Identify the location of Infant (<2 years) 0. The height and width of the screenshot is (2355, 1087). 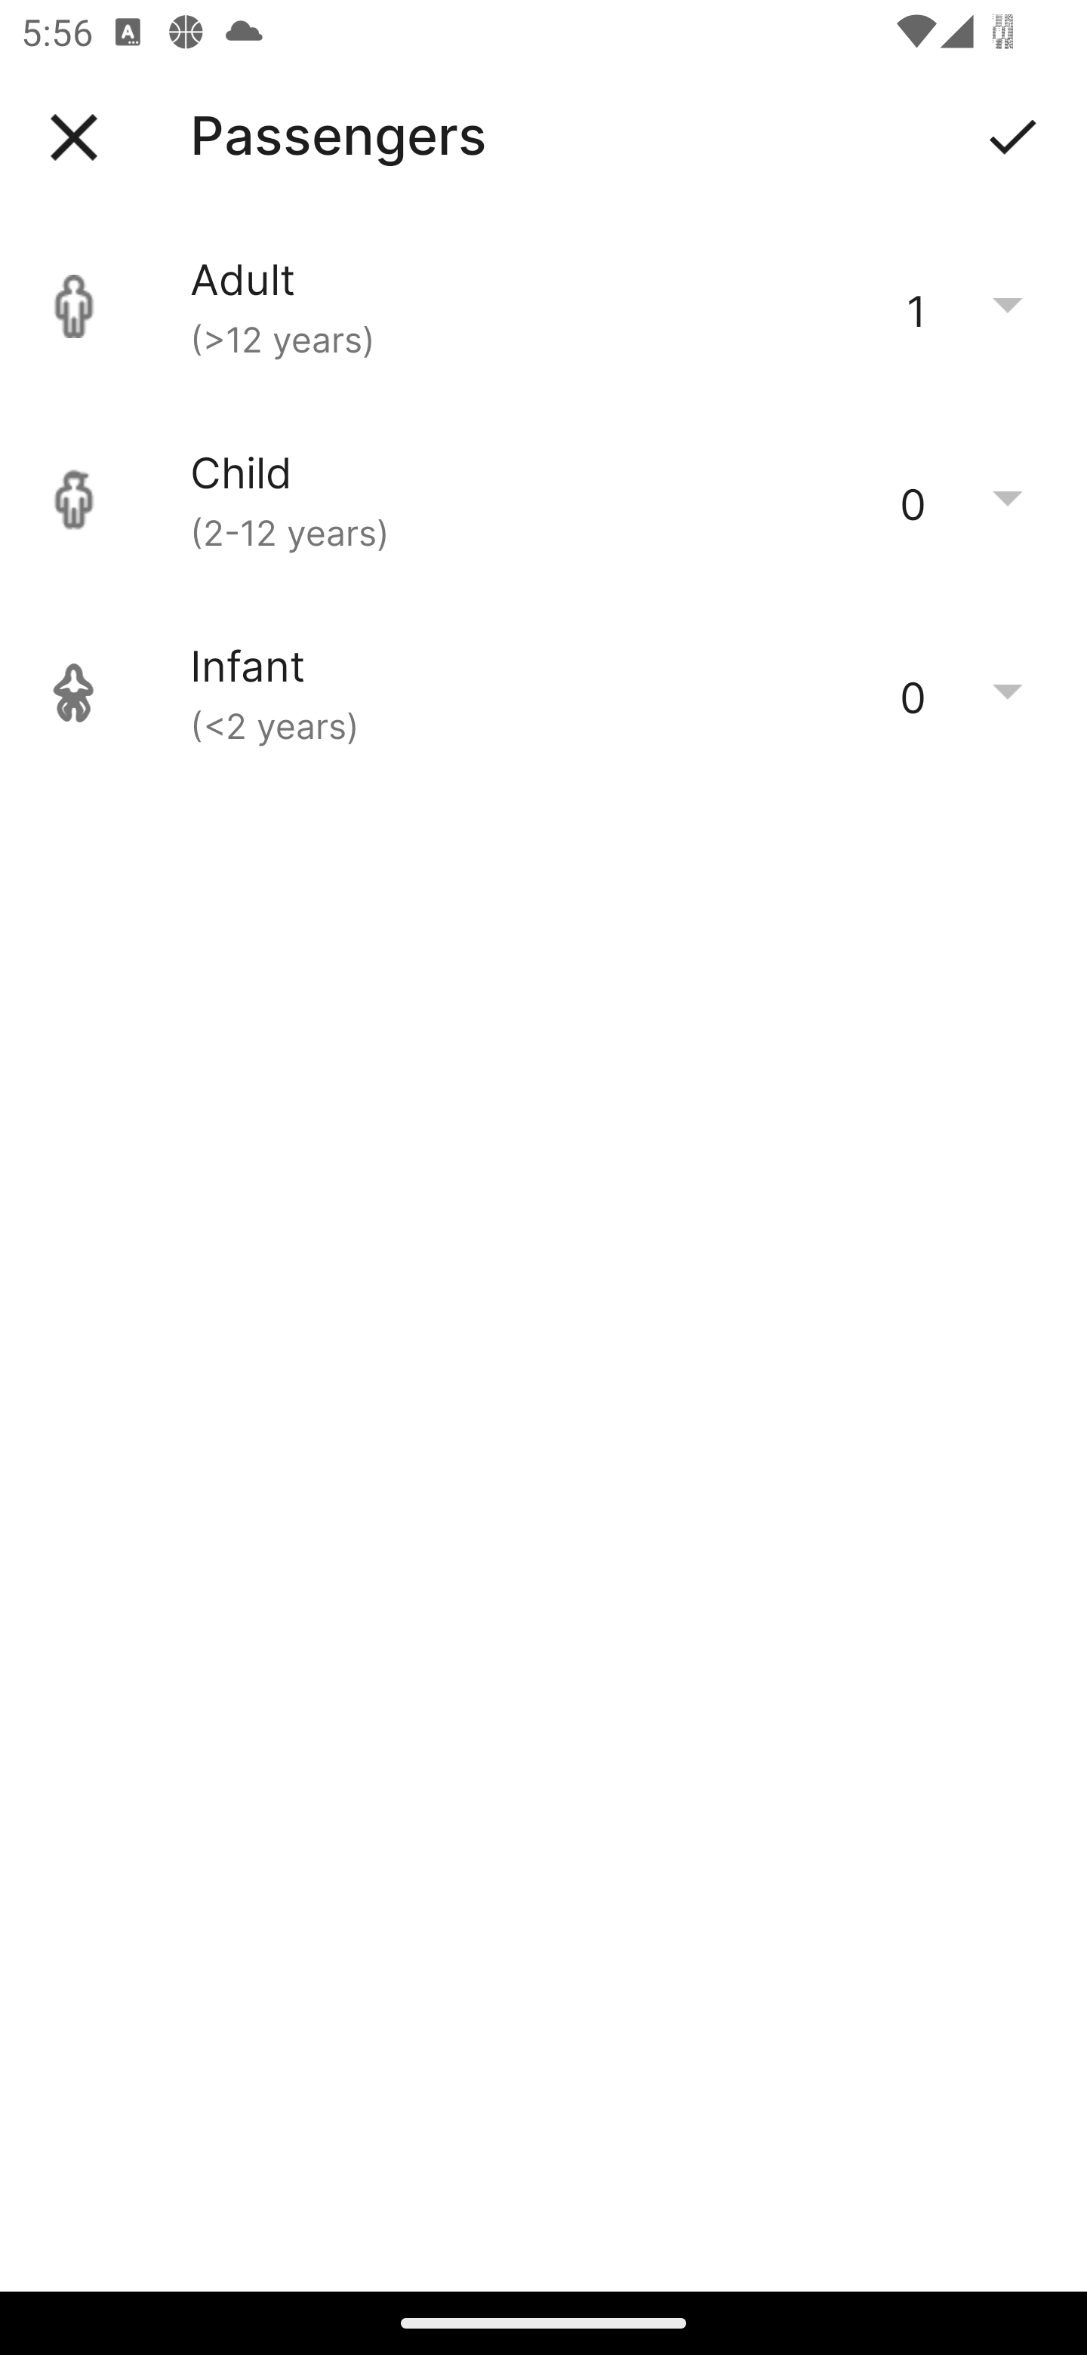
(543, 693).